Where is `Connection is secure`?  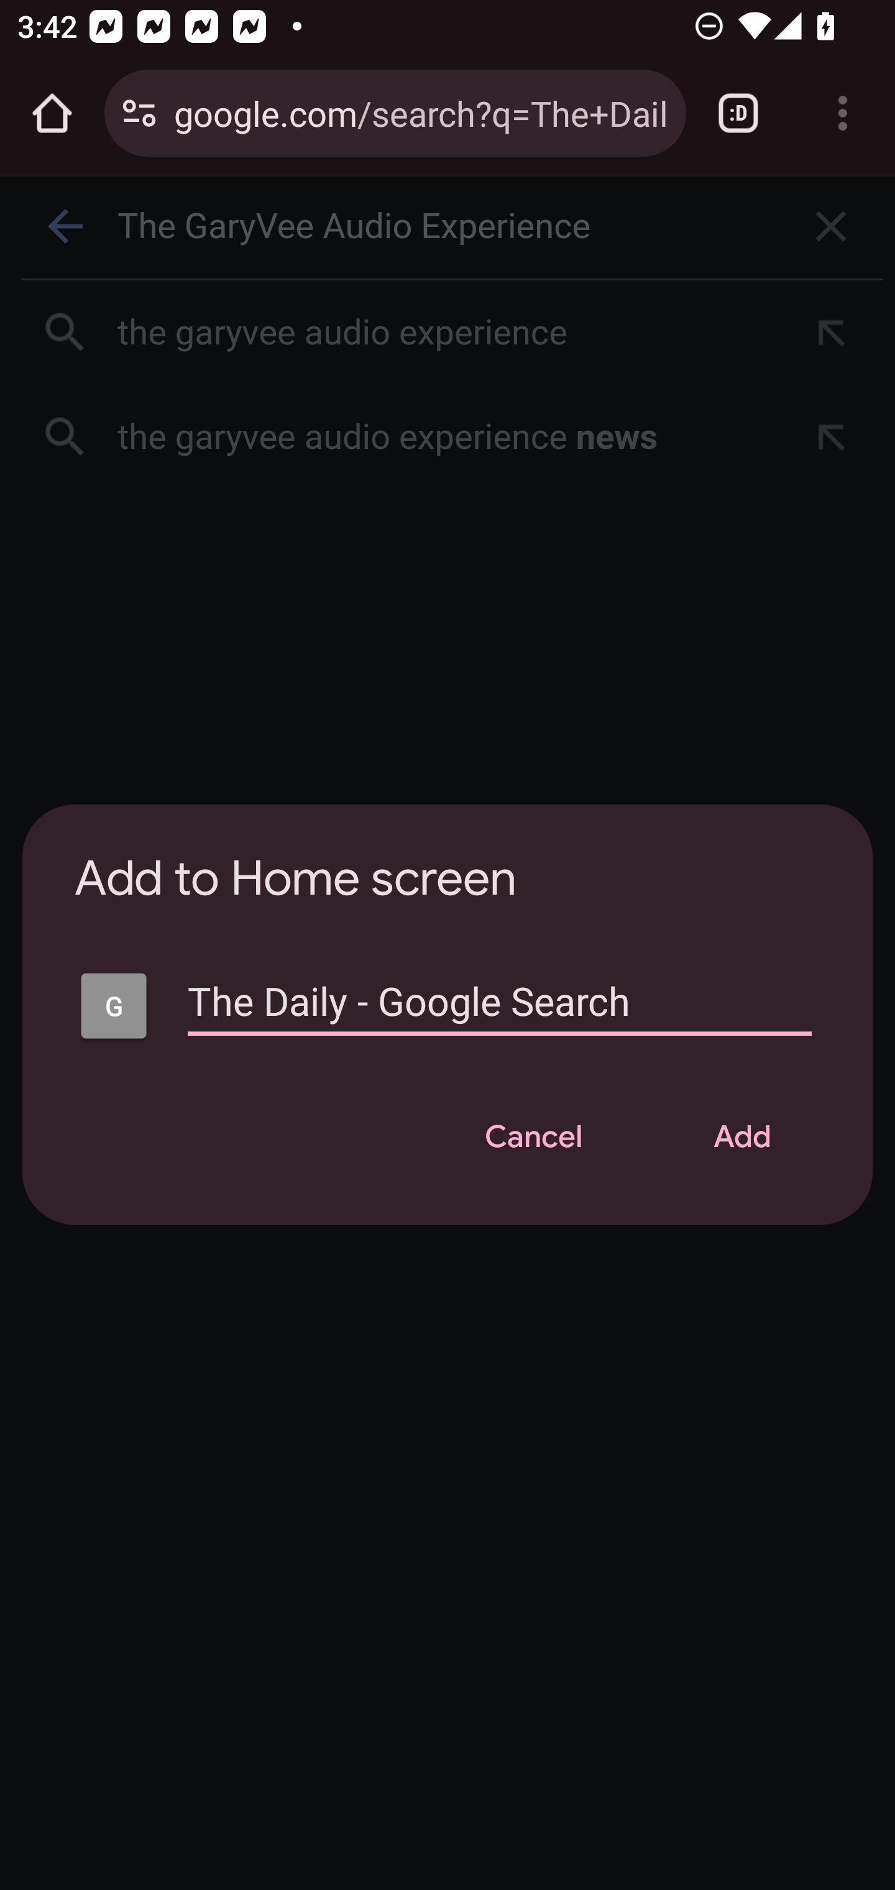
Connection is secure is located at coordinates (139, 113).